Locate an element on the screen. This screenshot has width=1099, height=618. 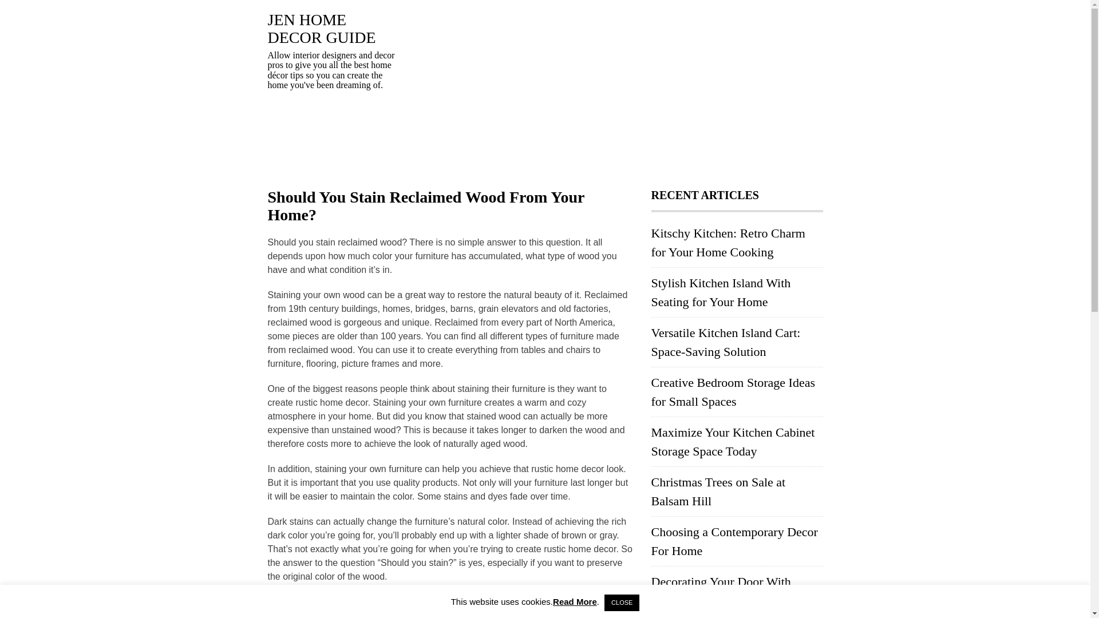
Kitschy Kitchen: Retro Charm for Your Home Cooking is located at coordinates (728, 243).